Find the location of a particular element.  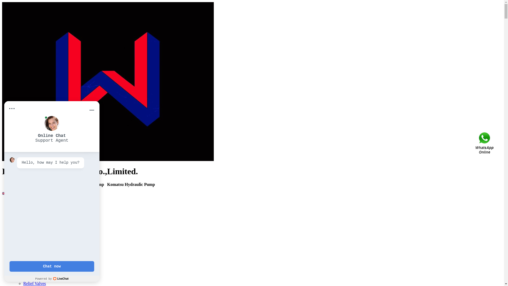

Komatsu Hydraulic Pump is located at coordinates (46, 221).